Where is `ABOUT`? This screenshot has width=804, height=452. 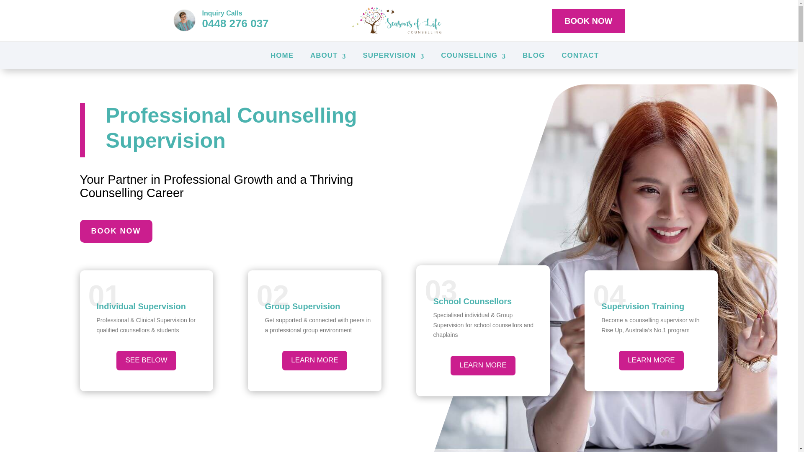 ABOUT is located at coordinates (328, 55).